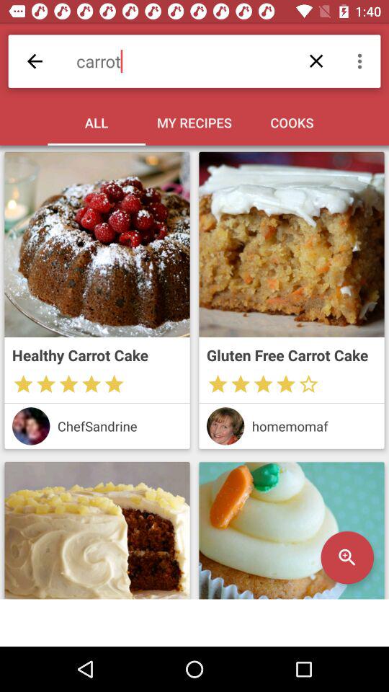 Image resolution: width=389 pixels, height=692 pixels. What do you see at coordinates (291, 244) in the screenshot?
I see `open carrot cake recipe` at bounding box center [291, 244].